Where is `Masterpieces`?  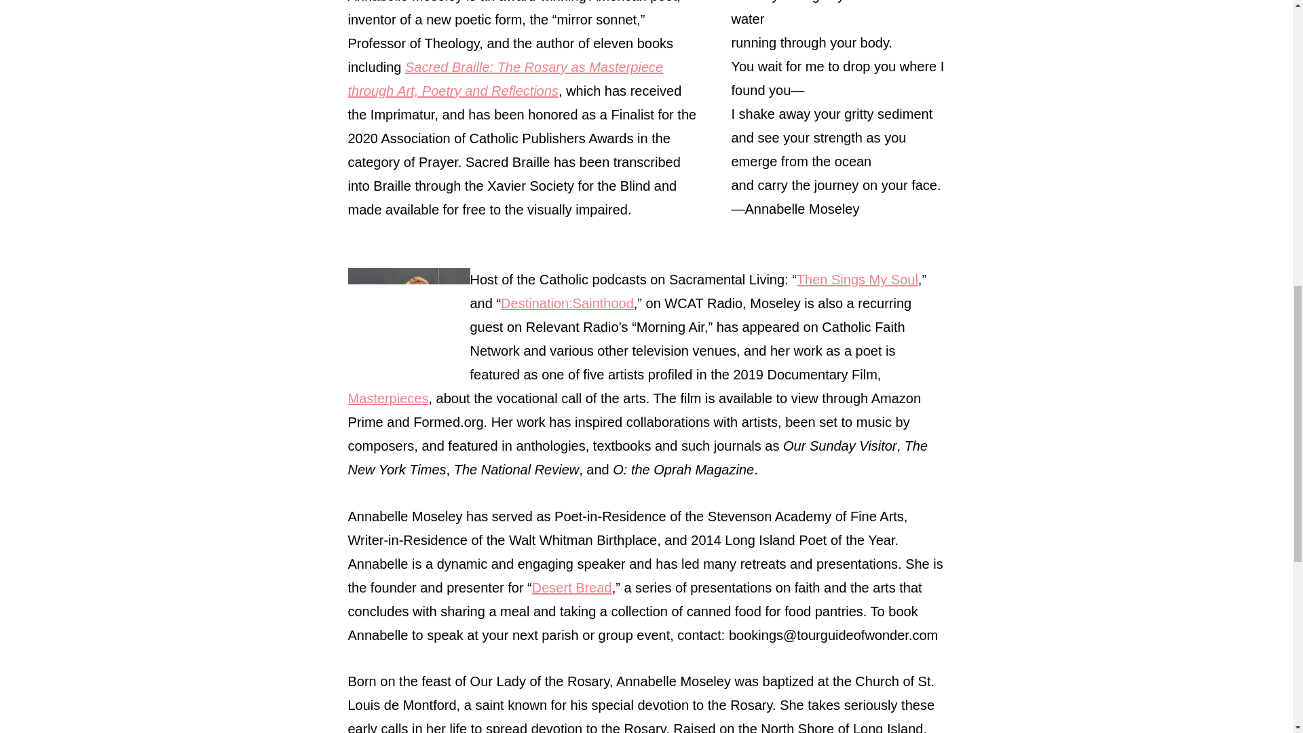
Masterpieces is located at coordinates (388, 398).